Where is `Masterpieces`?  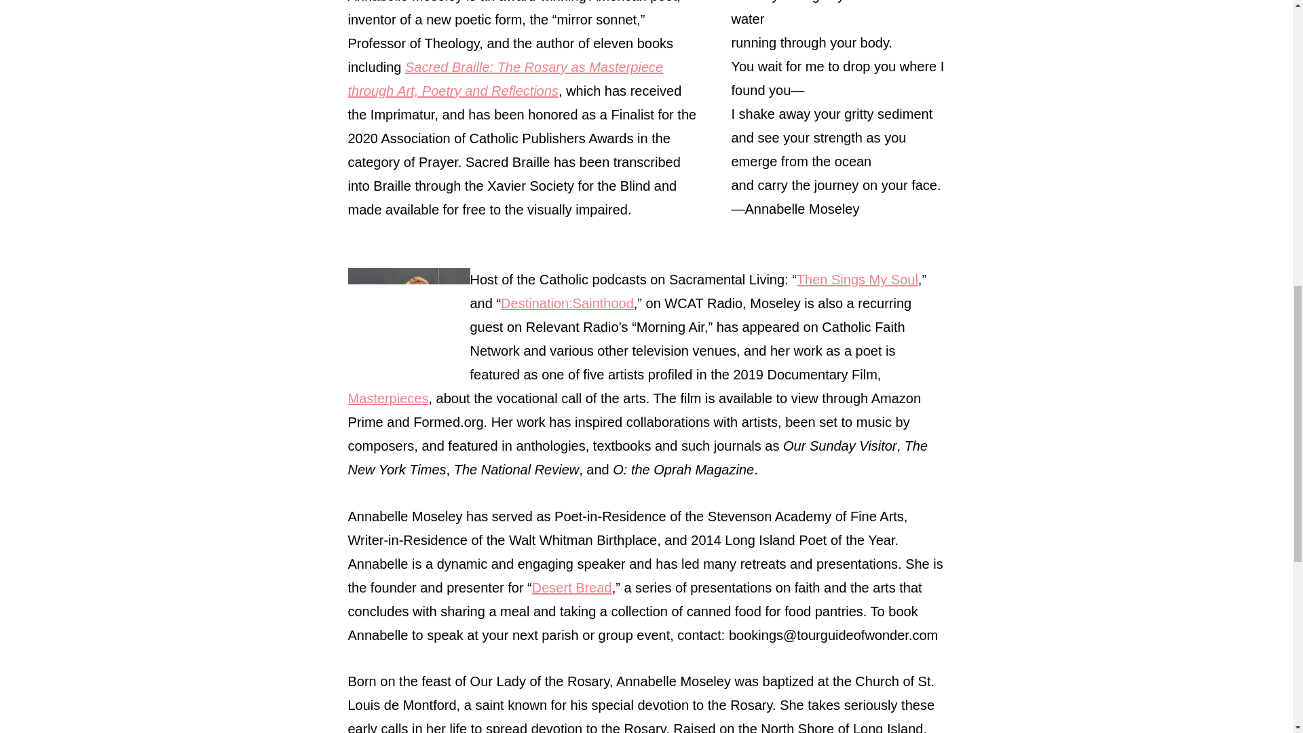
Masterpieces is located at coordinates (388, 398).